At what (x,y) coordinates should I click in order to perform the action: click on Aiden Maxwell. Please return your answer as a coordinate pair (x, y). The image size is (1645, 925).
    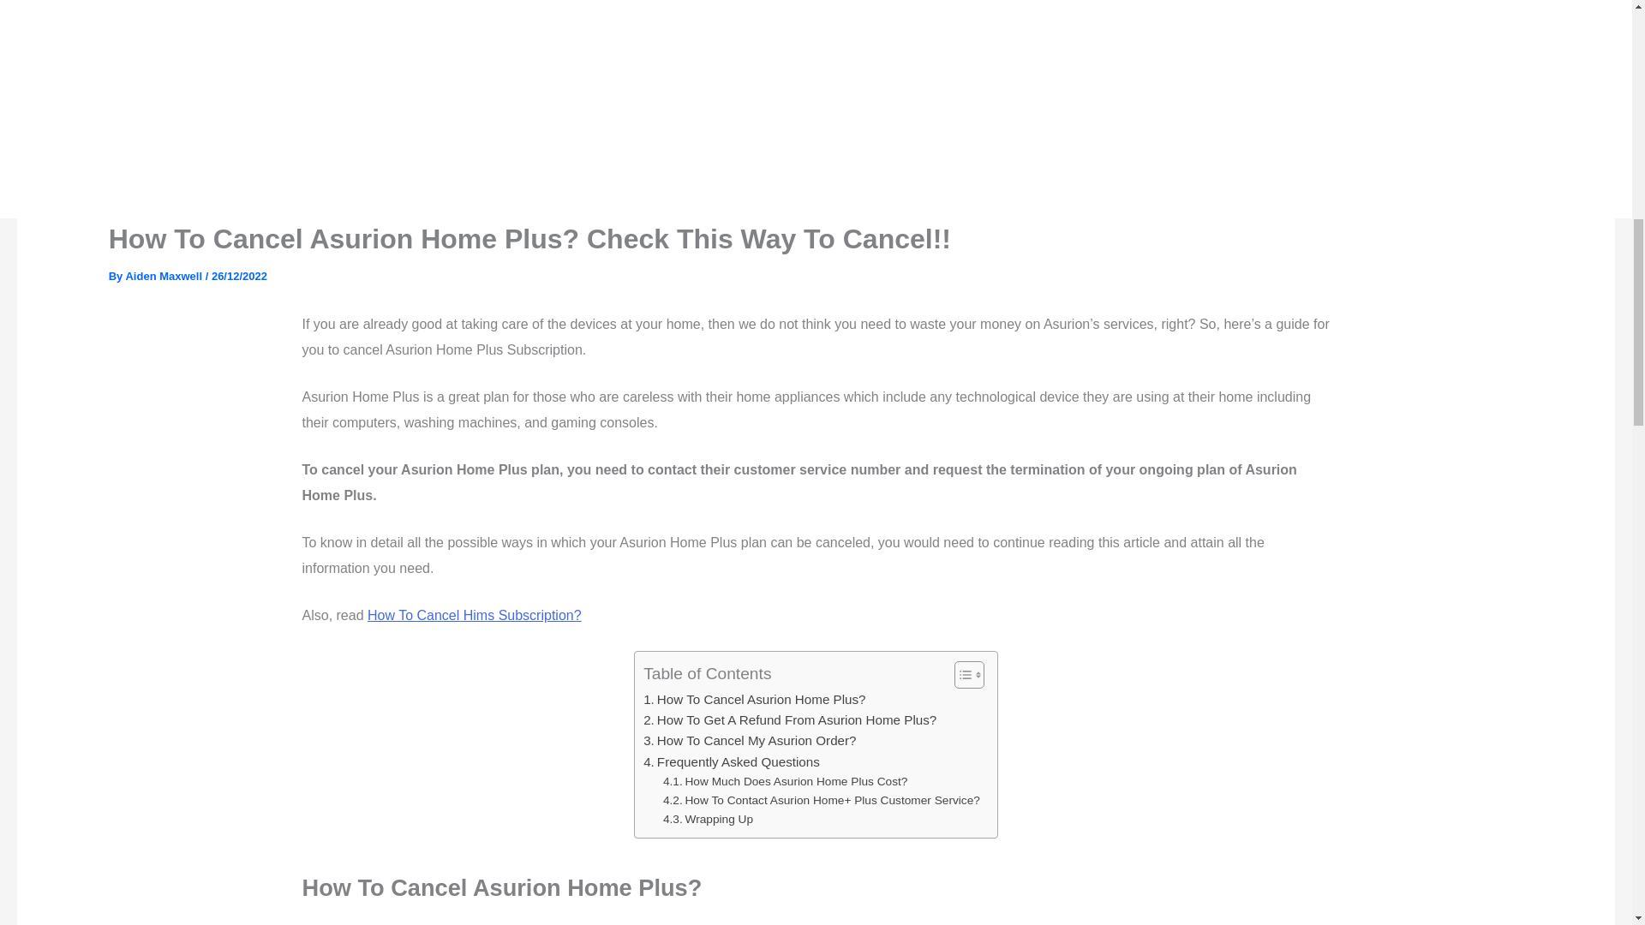
    Looking at the image, I should click on (164, 276).